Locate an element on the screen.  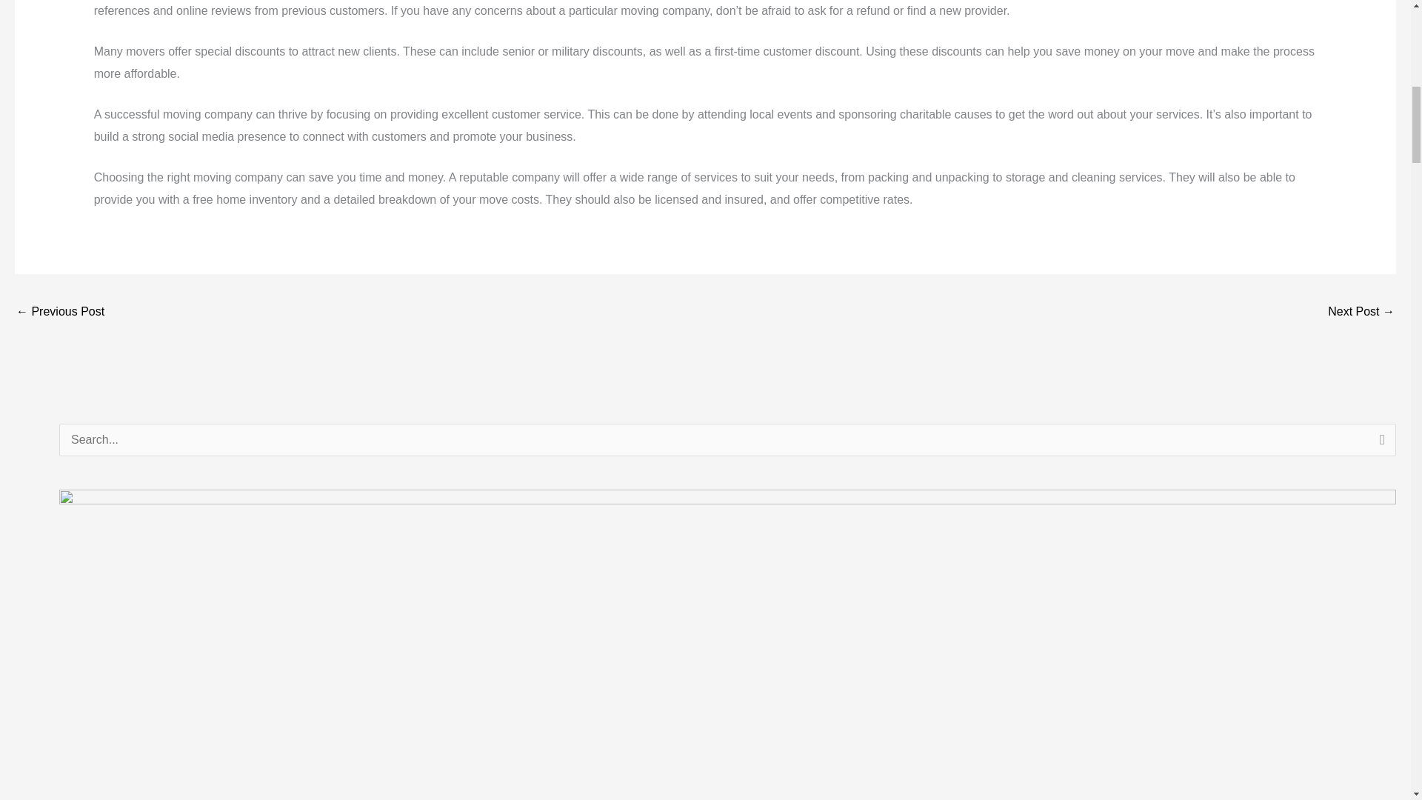
The Advantages of Computers is located at coordinates (1361, 313).